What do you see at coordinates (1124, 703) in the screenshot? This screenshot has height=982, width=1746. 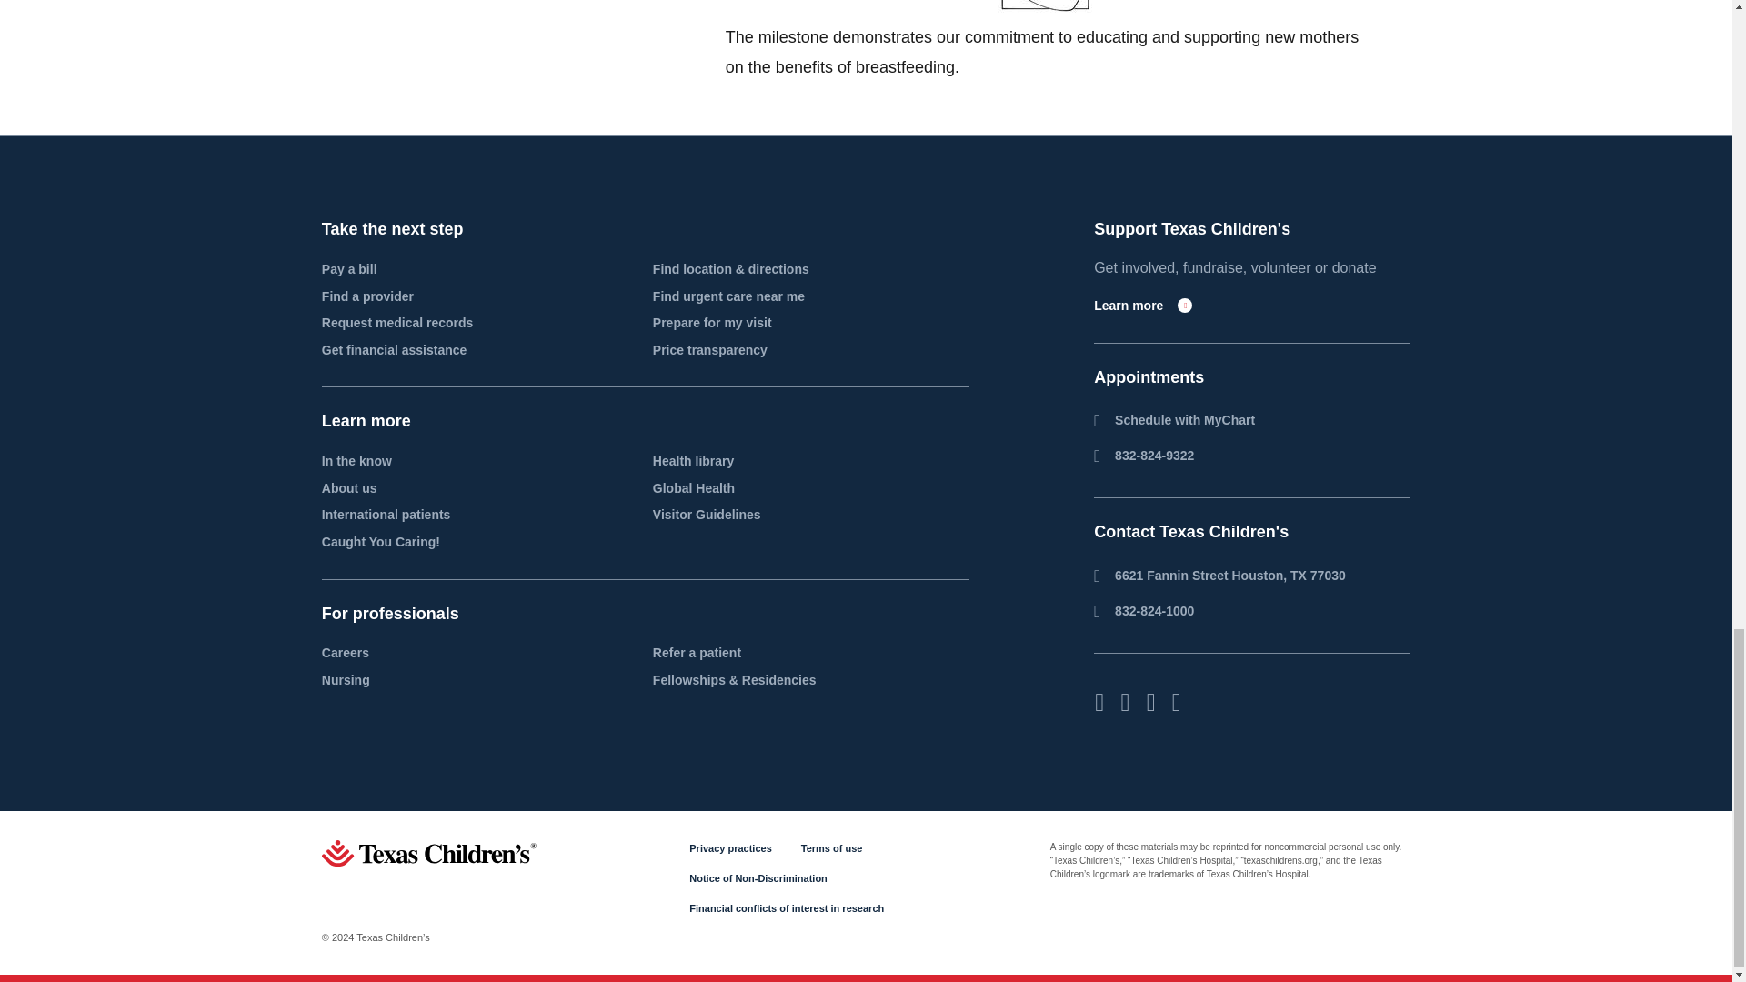 I see `Instagram` at bounding box center [1124, 703].